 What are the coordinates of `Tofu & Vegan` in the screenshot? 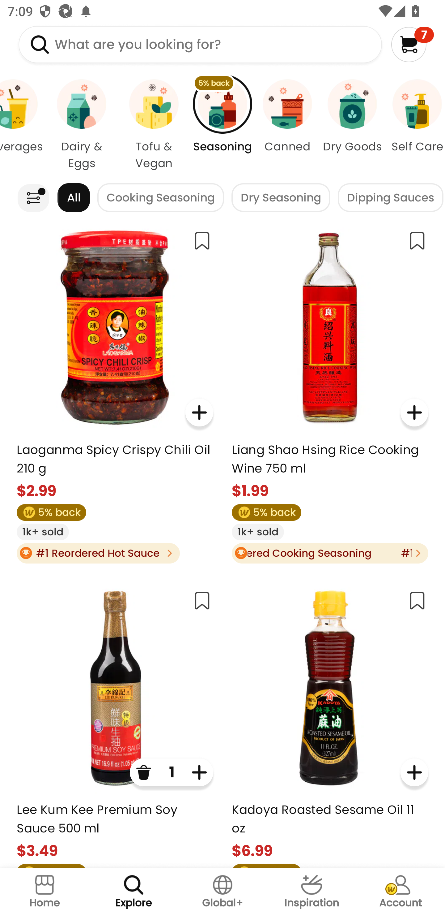 It's located at (154, 125).